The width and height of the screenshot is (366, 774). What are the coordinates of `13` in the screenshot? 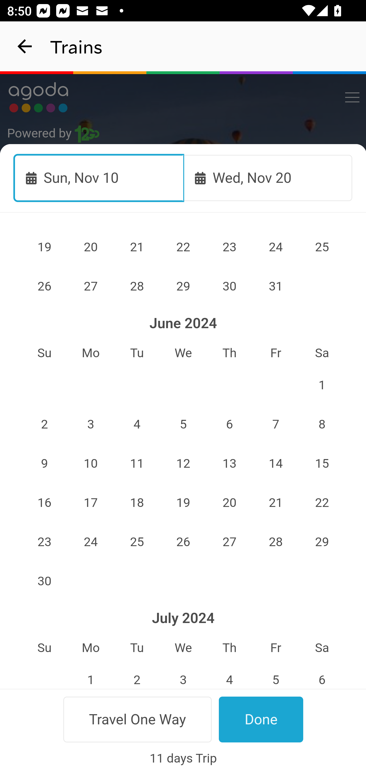 It's located at (229, 463).